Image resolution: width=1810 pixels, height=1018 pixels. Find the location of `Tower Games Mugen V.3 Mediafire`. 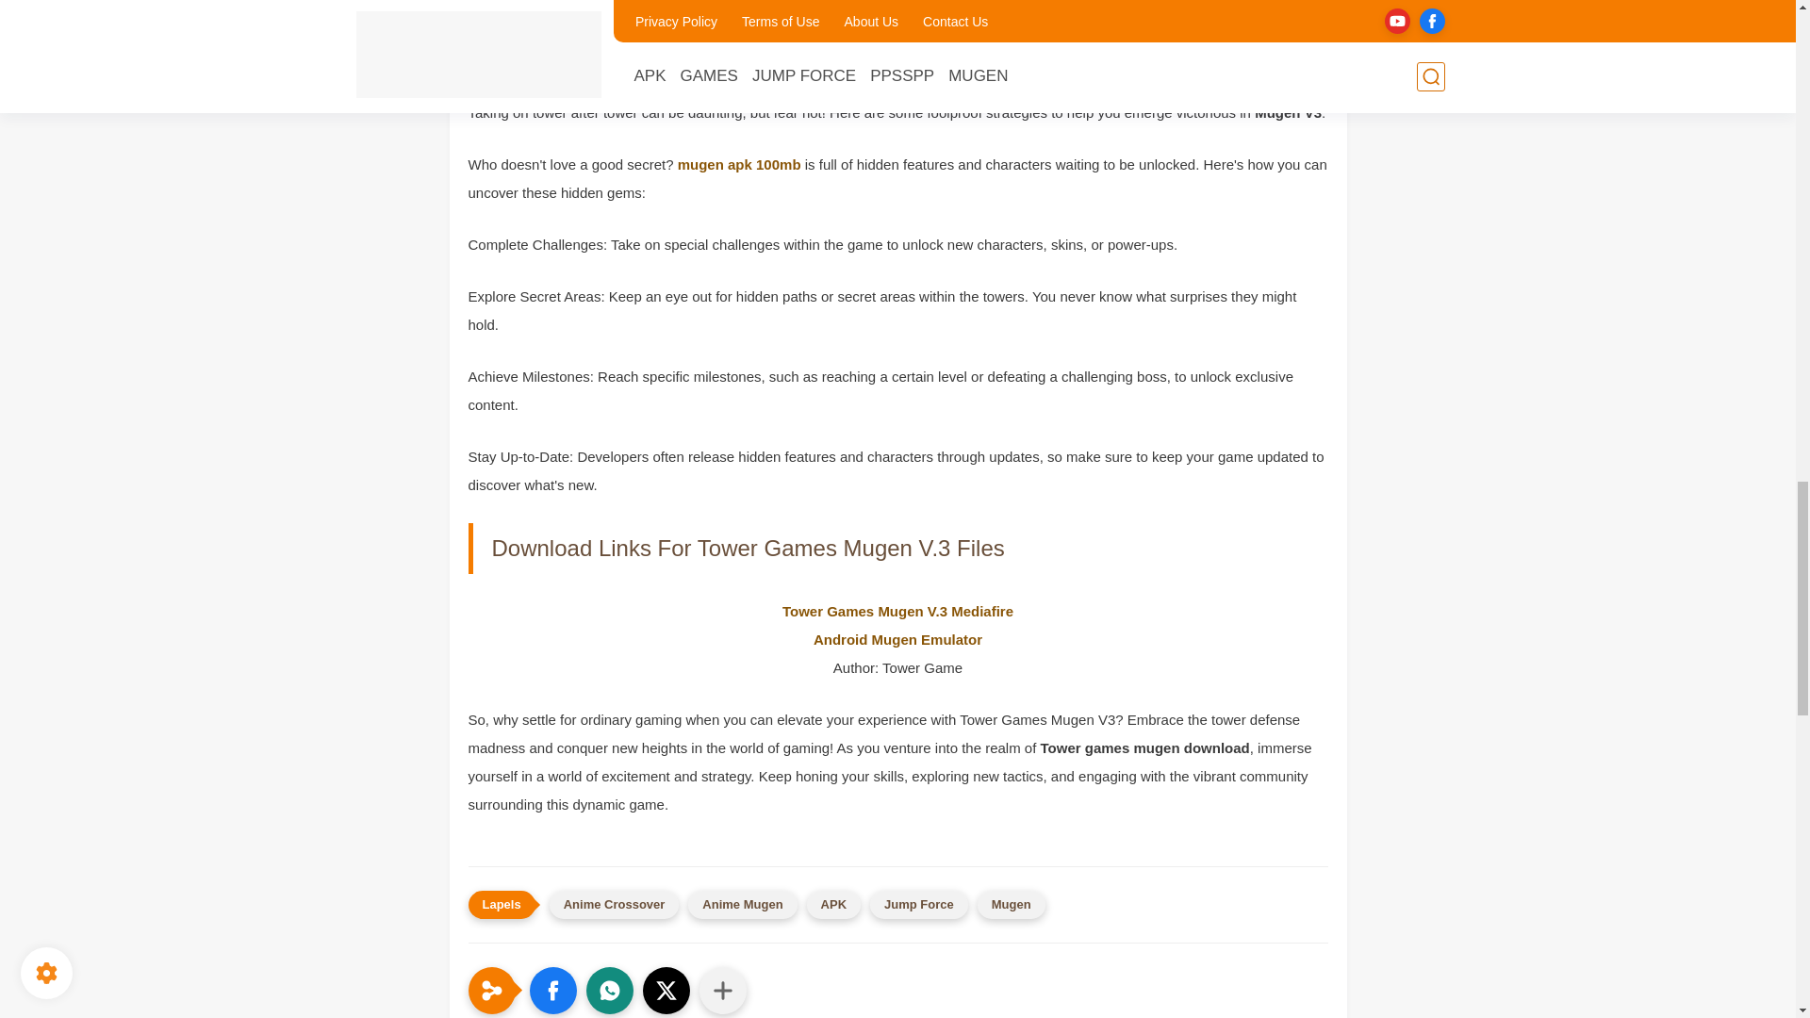

Tower Games Mugen V.3 Mediafire is located at coordinates (897, 611).